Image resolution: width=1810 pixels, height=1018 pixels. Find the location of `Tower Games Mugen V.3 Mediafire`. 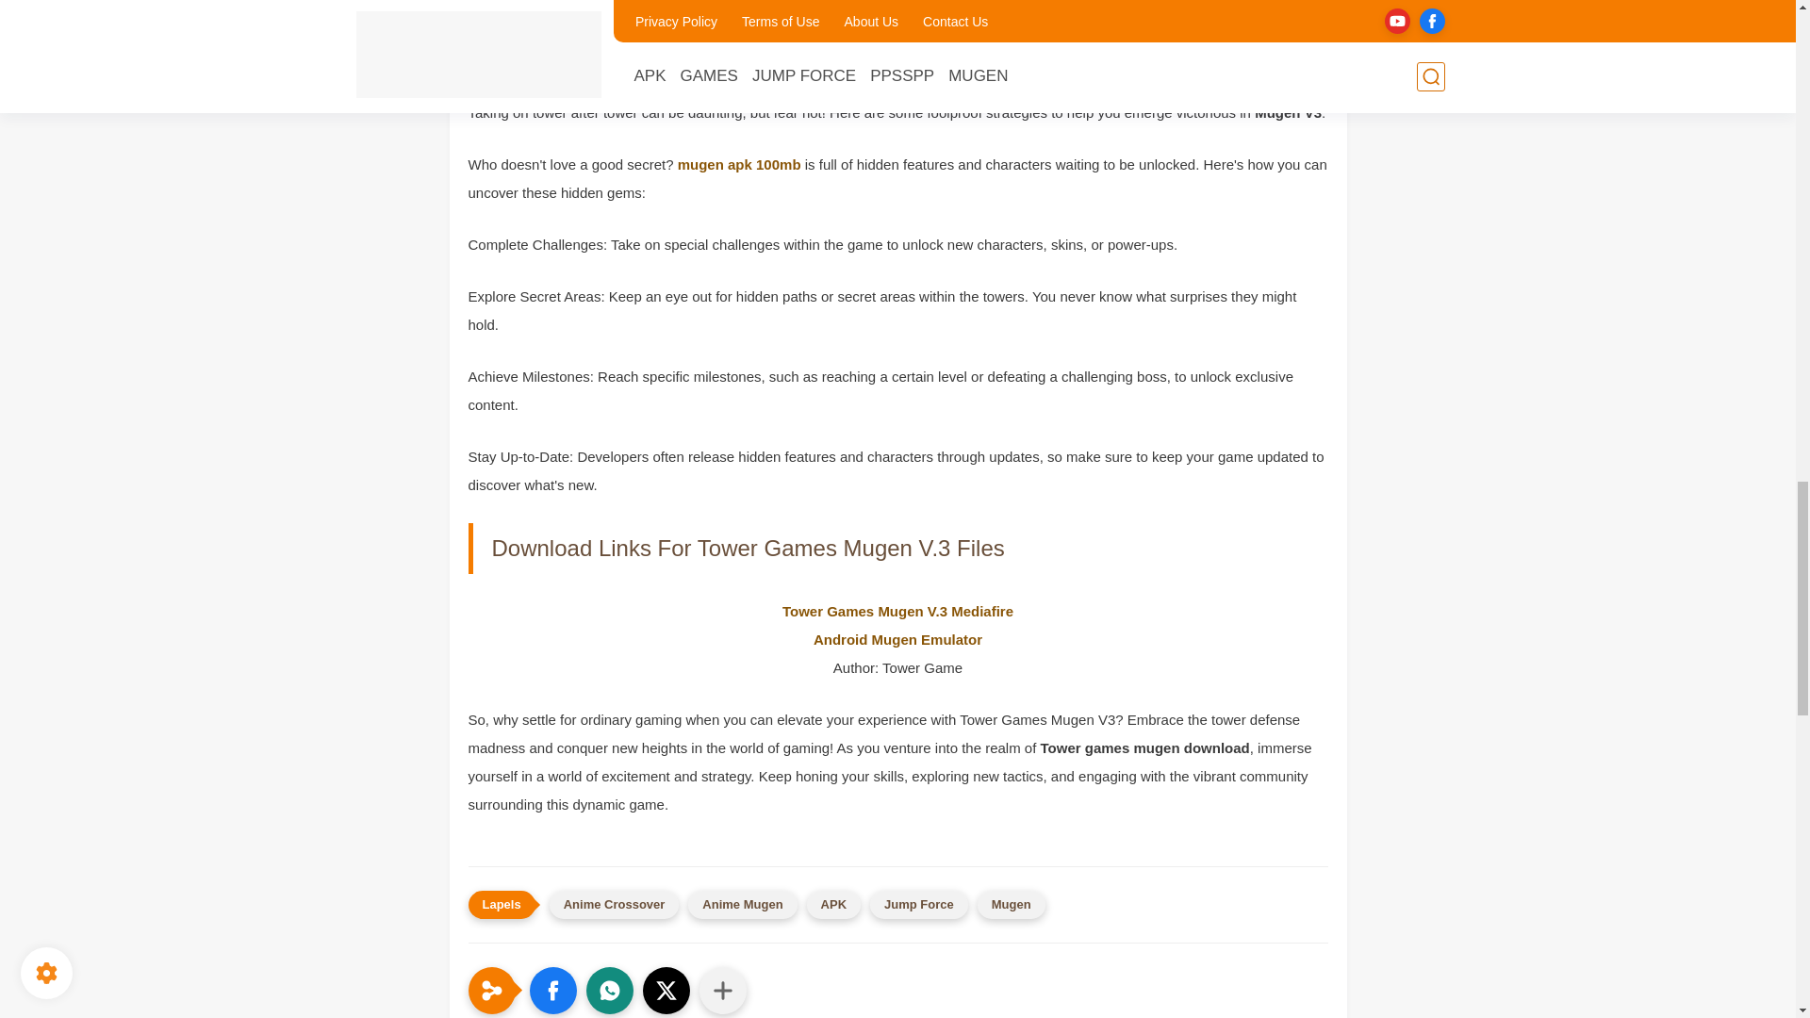

Tower Games Mugen V.3 Mediafire is located at coordinates (897, 611).